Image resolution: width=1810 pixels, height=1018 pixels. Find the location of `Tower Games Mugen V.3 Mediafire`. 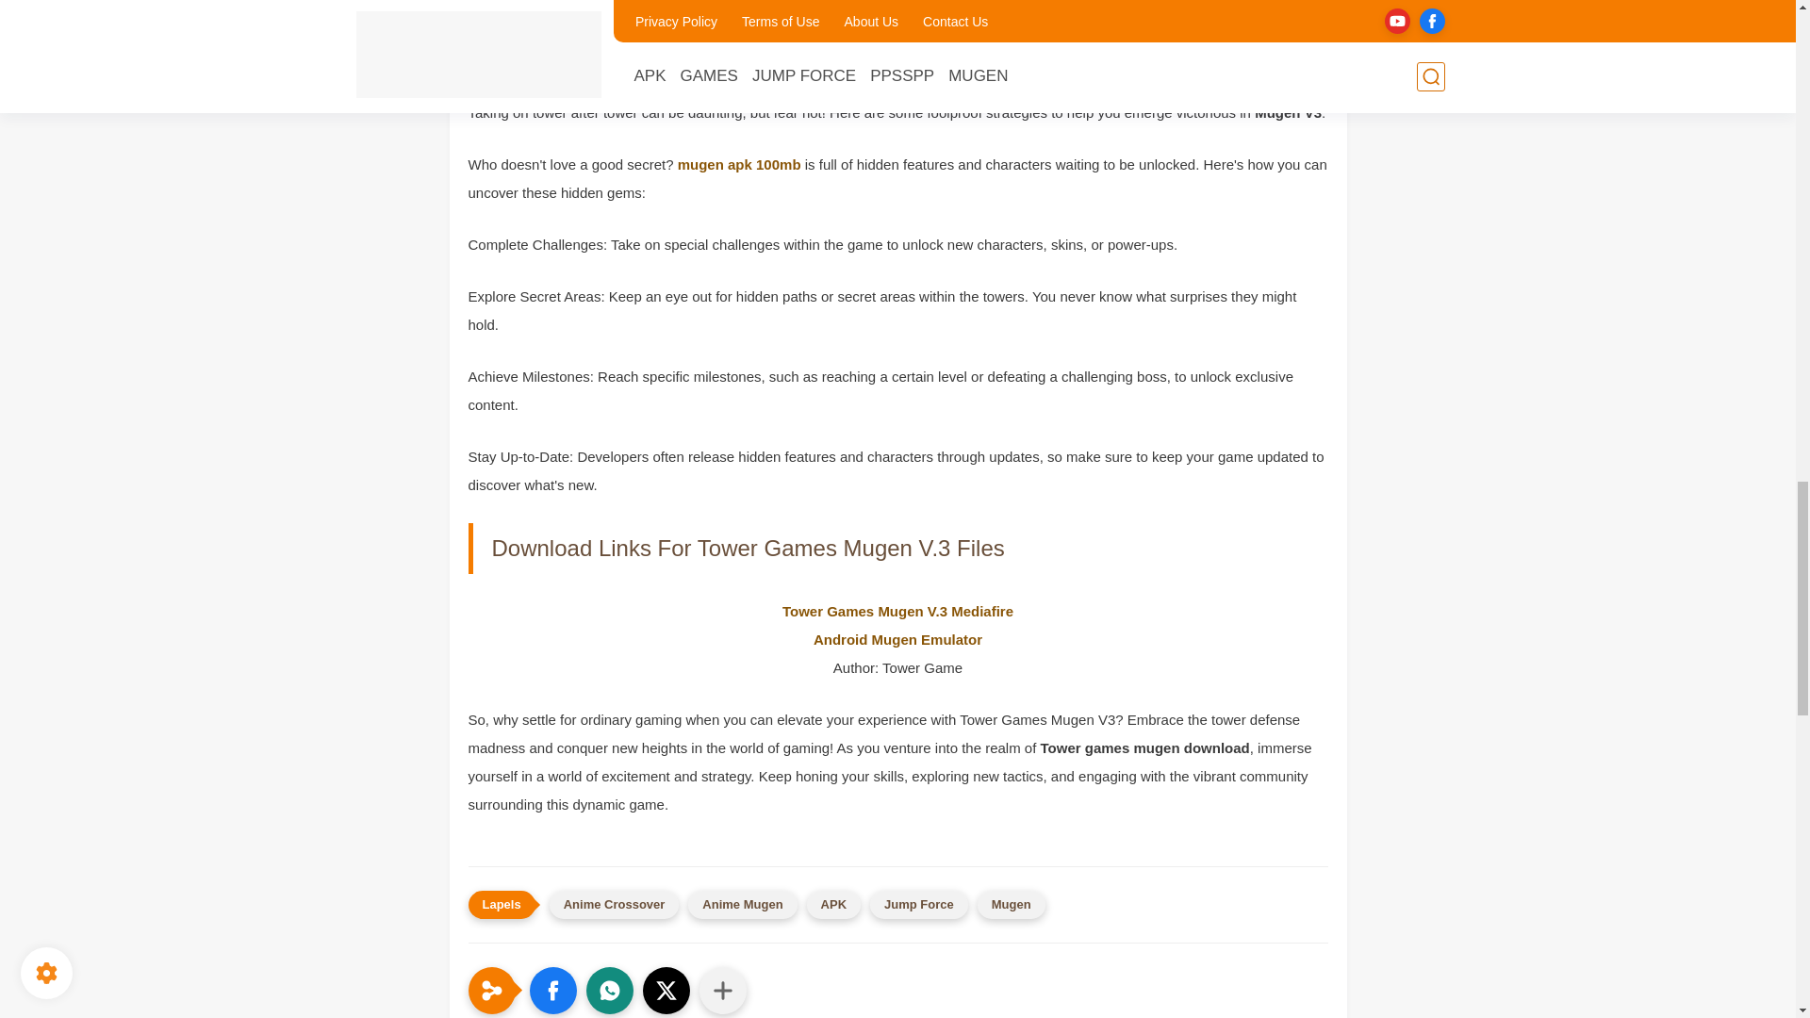

Tower Games Mugen V.3 Mediafire is located at coordinates (897, 611).